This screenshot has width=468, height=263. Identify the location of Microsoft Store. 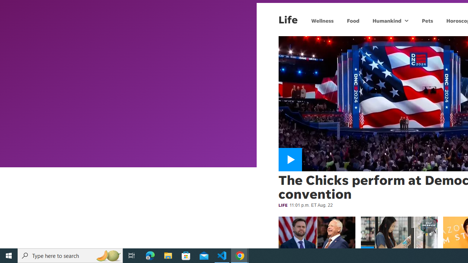
(186, 256).